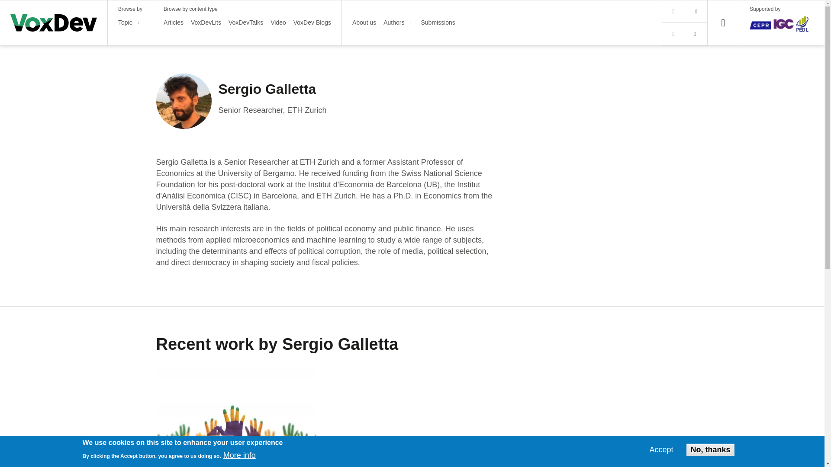 This screenshot has height=467, width=831. What do you see at coordinates (364, 22) in the screenshot?
I see `About us` at bounding box center [364, 22].